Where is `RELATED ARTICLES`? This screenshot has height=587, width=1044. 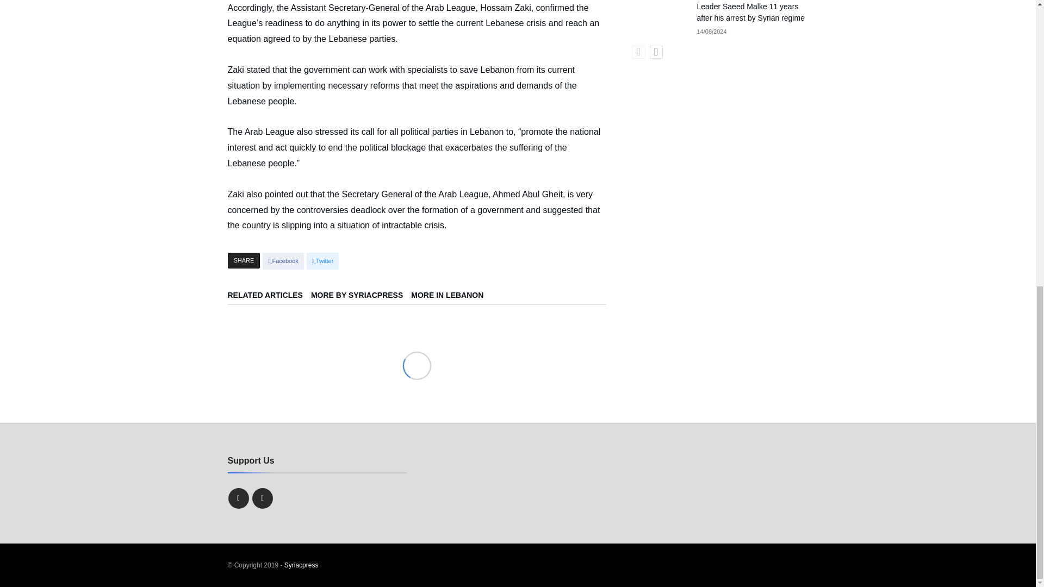
RELATED ARTICLES is located at coordinates (269, 298).